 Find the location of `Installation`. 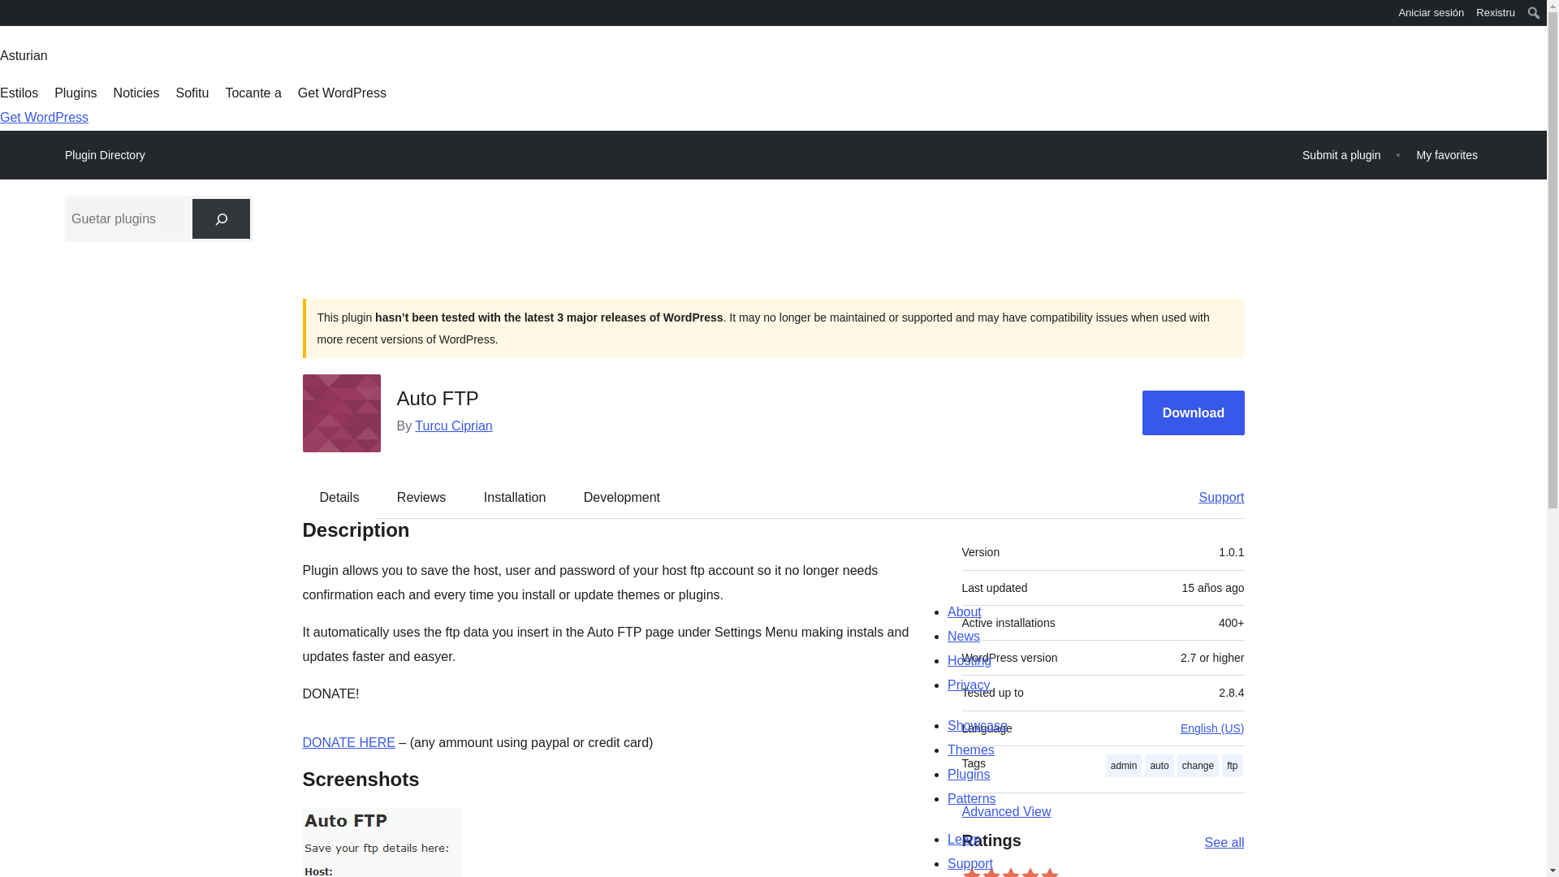

Installation is located at coordinates (515, 497).